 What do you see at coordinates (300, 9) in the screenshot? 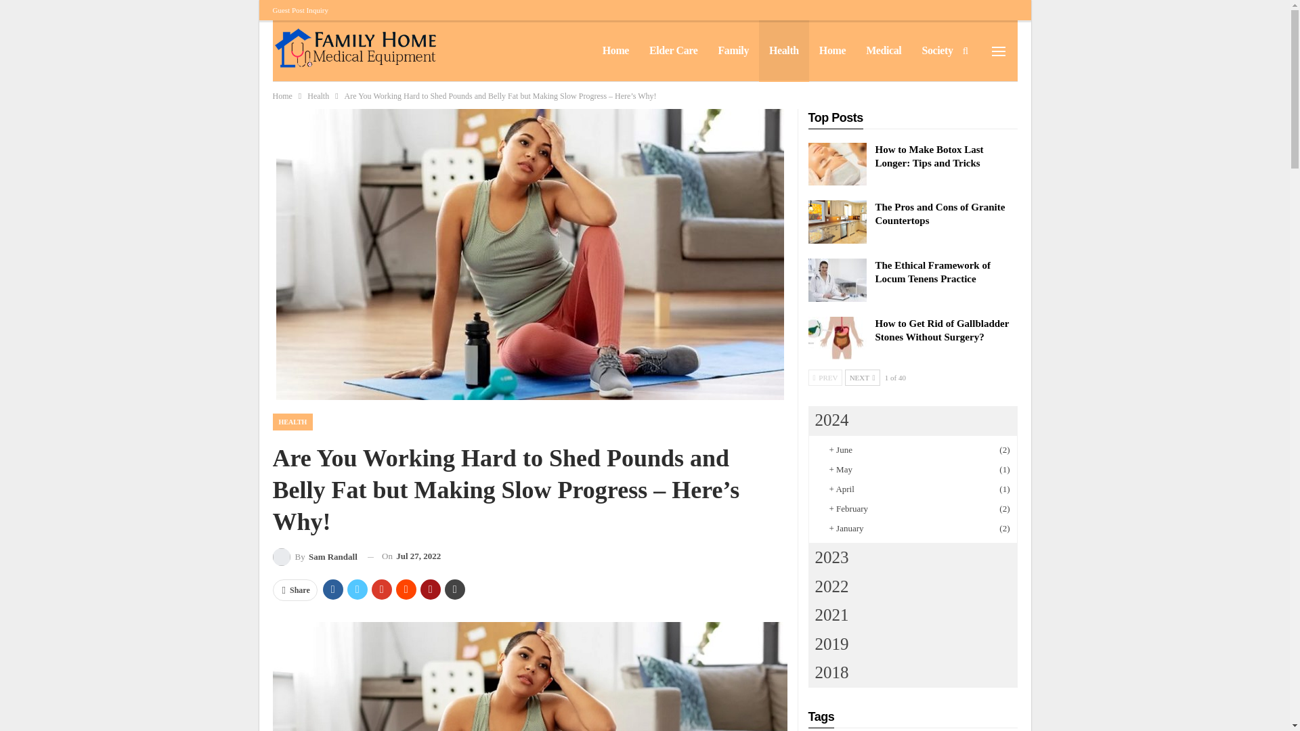
I see `Guest Post Inquiry` at bounding box center [300, 9].